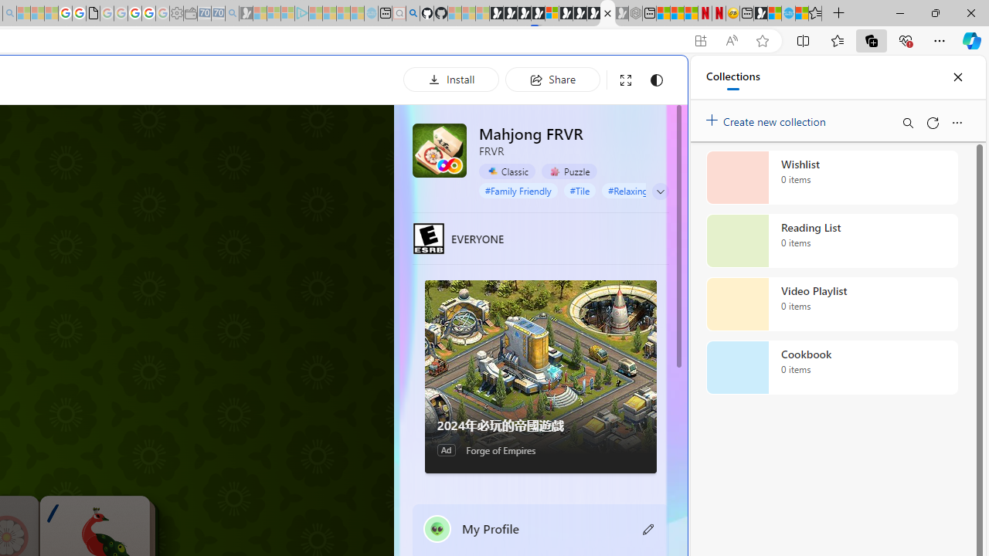  Describe the element at coordinates (266, 148) in the screenshot. I see `Search or enter web address` at that location.